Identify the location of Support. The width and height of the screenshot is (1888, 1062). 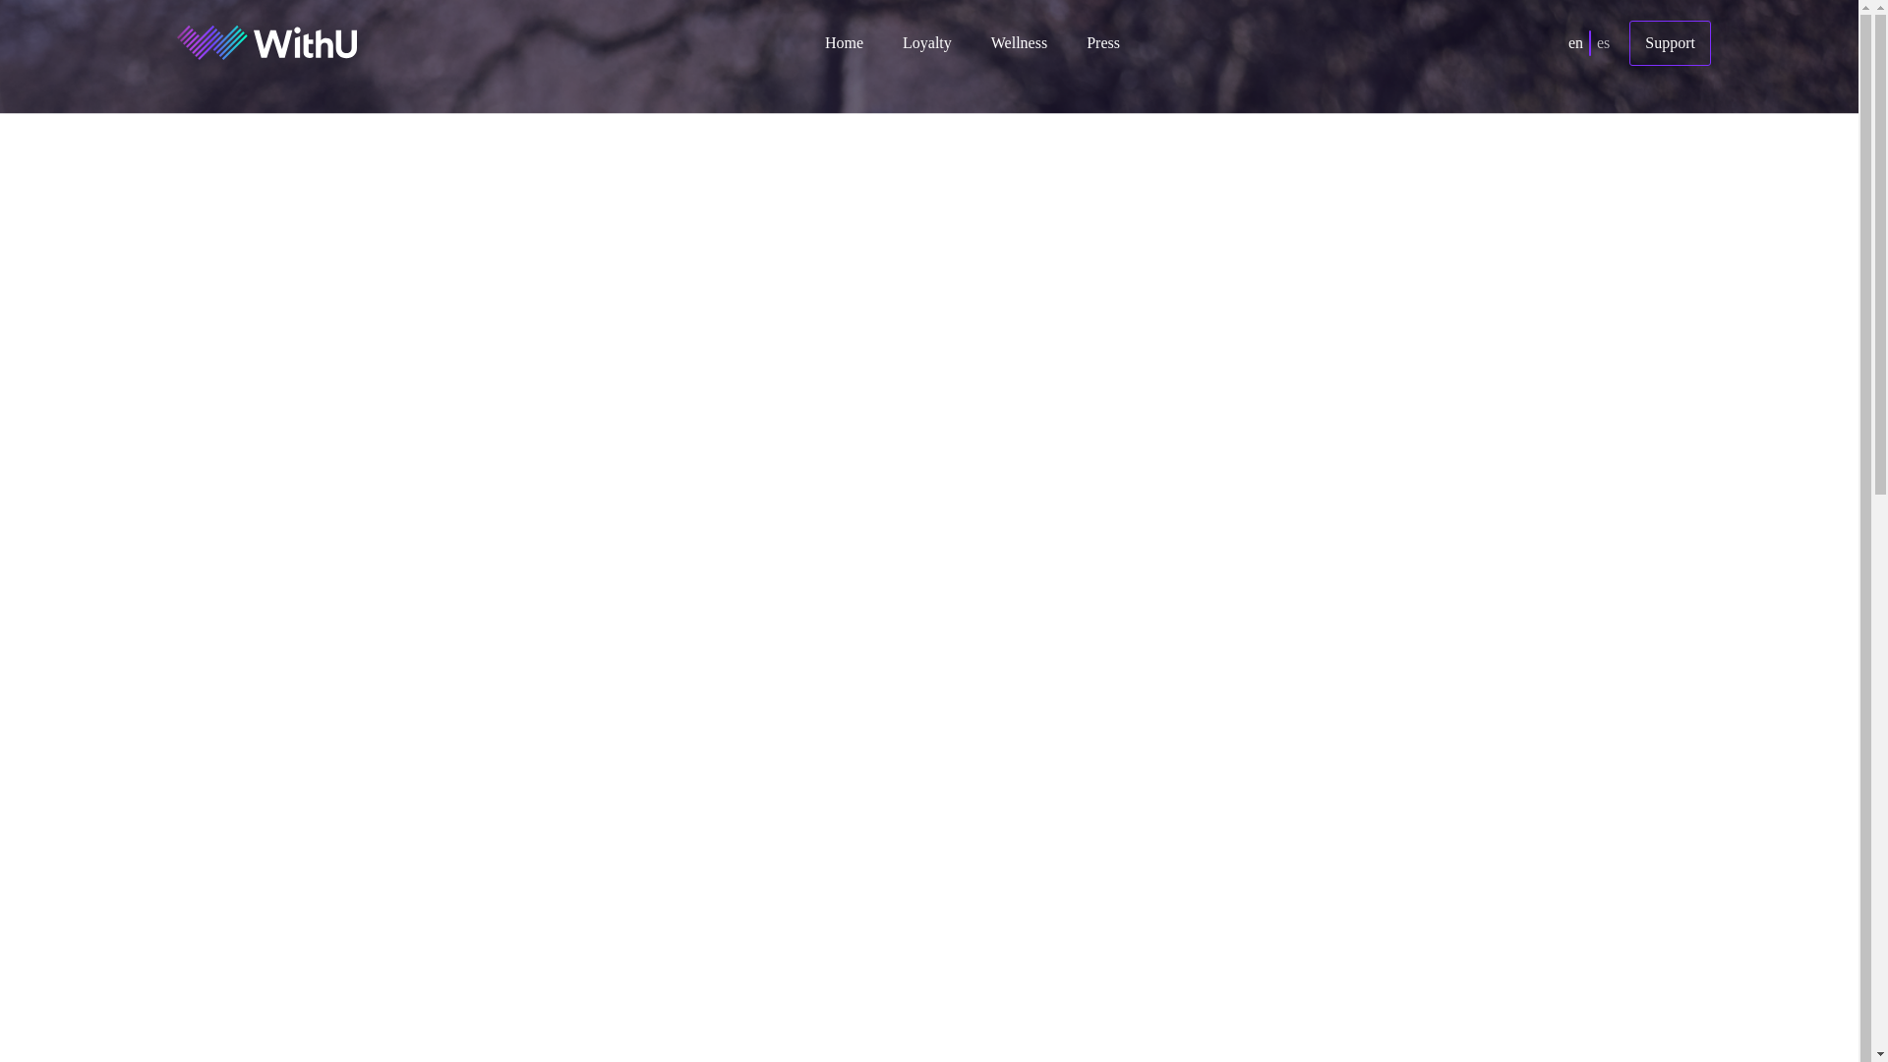
(1670, 41).